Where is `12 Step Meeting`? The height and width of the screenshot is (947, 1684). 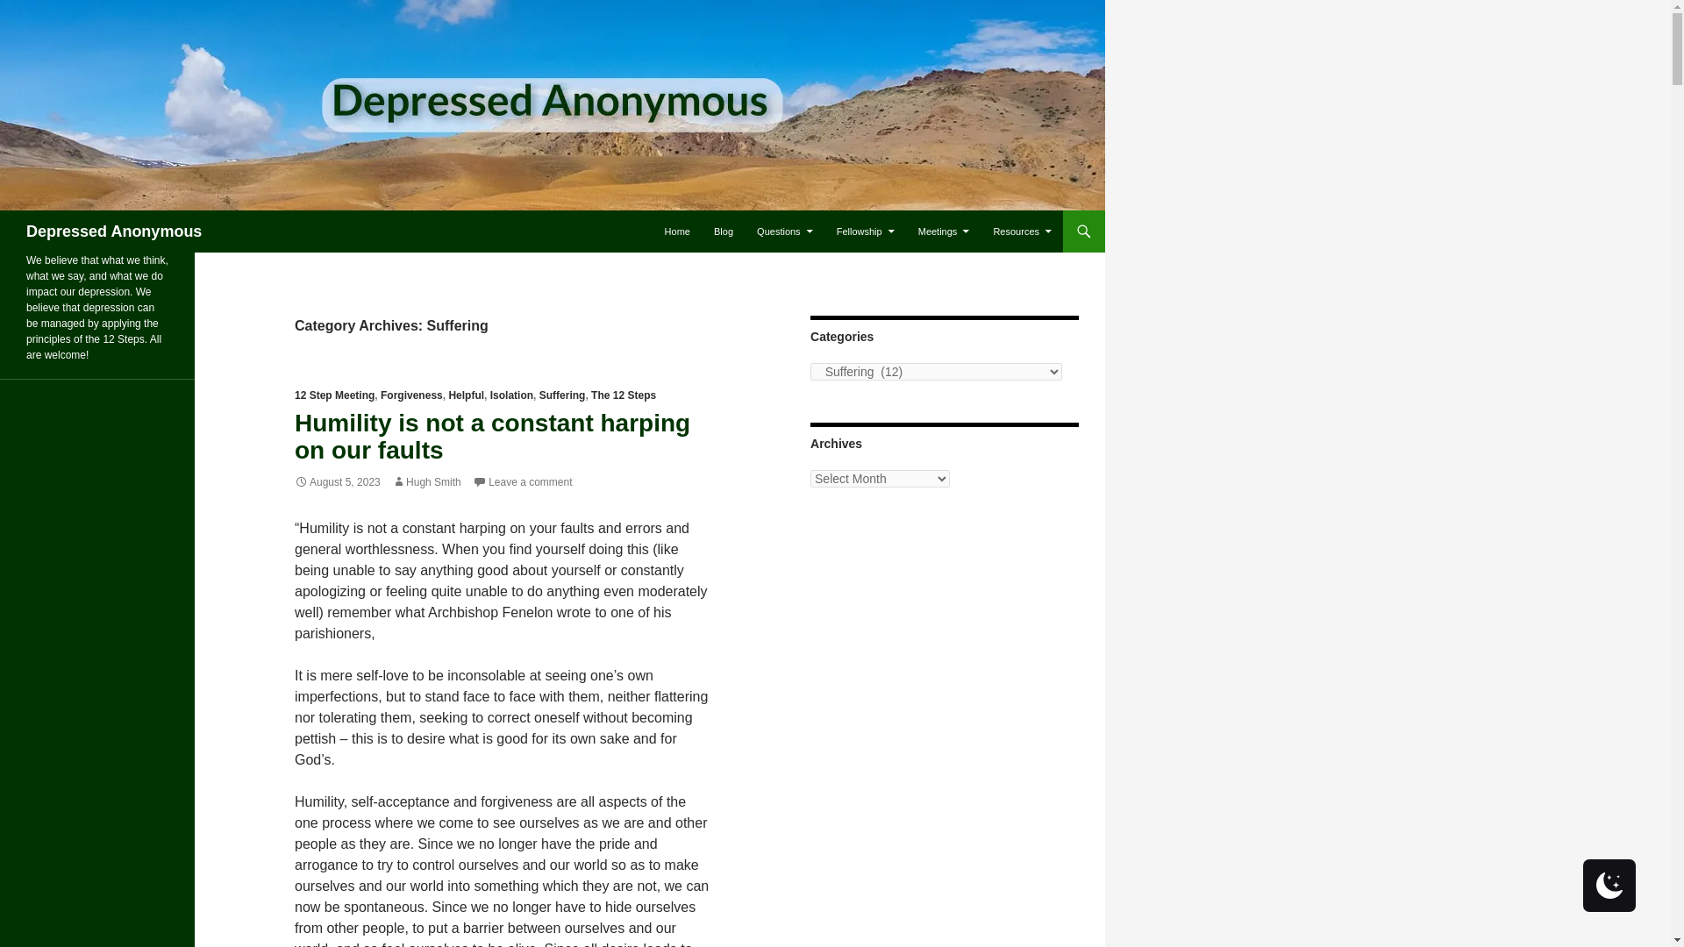
12 Step Meeting is located at coordinates (334, 395).